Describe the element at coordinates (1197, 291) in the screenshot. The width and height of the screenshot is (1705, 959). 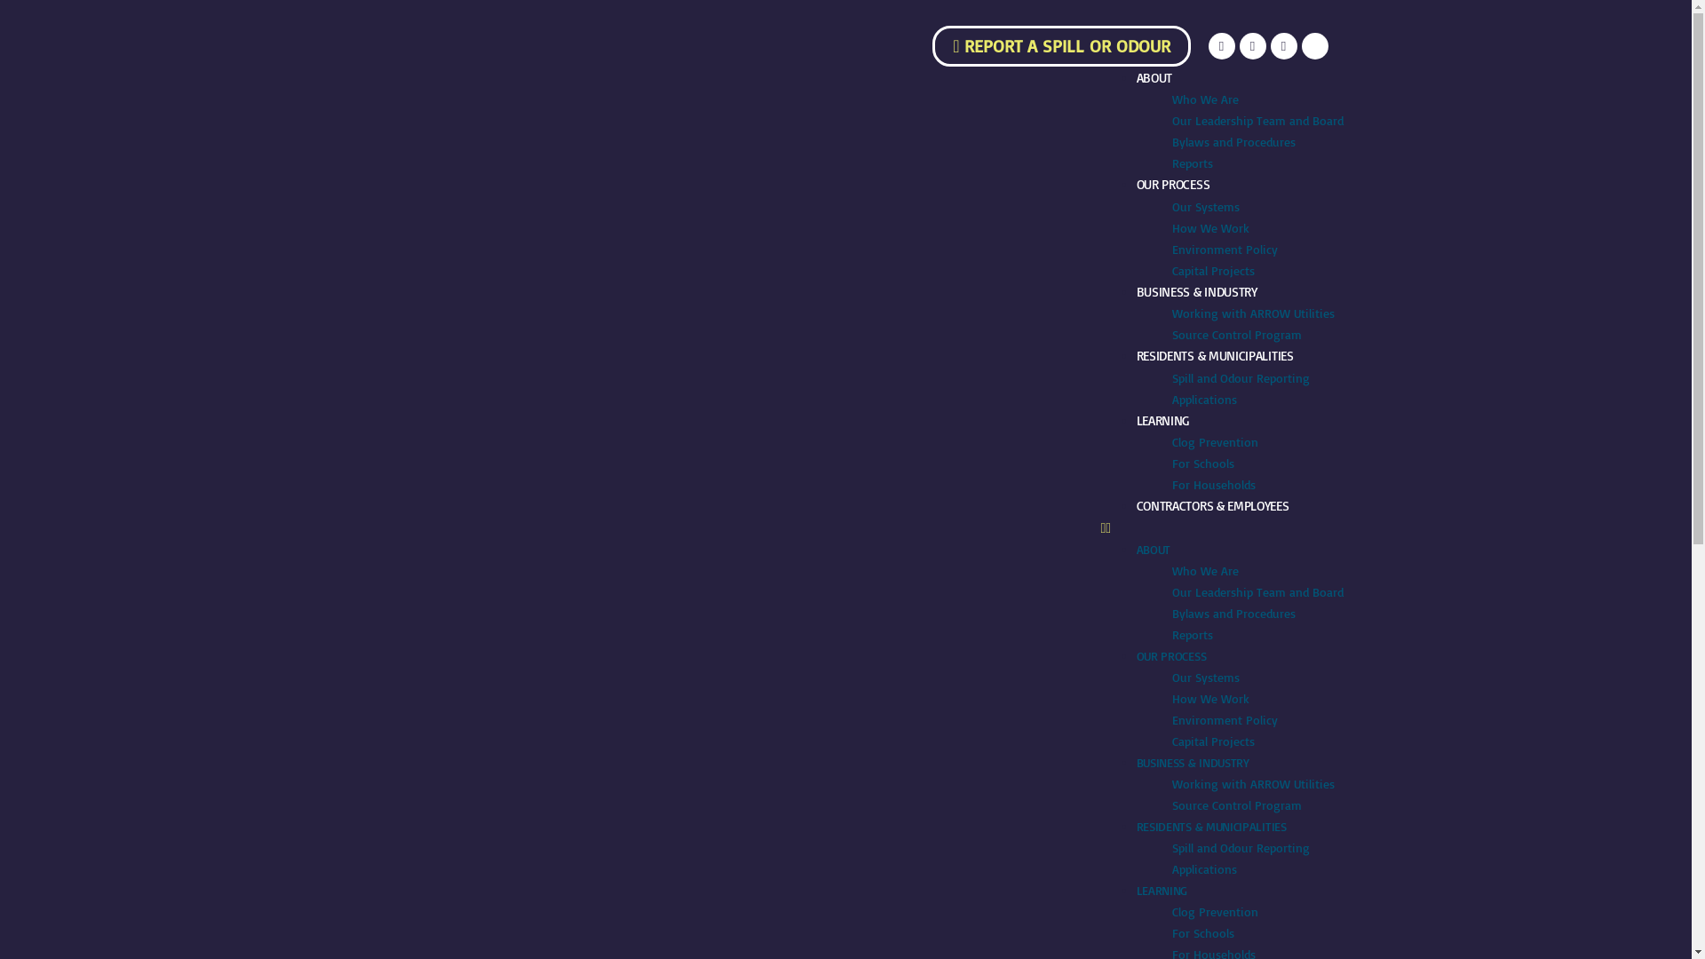
I see `BUSINESS & INDUSTRY` at that location.